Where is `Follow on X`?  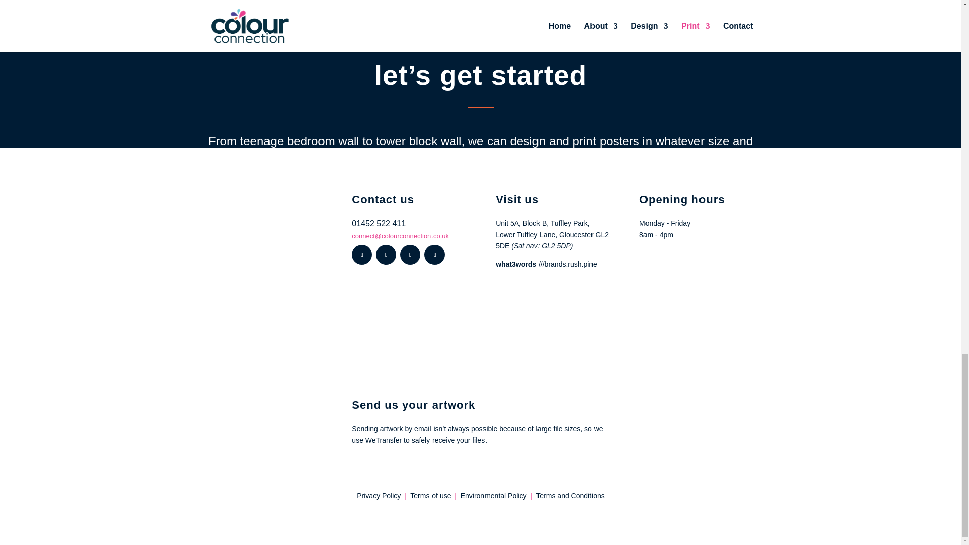
Follow on X is located at coordinates (386, 254).